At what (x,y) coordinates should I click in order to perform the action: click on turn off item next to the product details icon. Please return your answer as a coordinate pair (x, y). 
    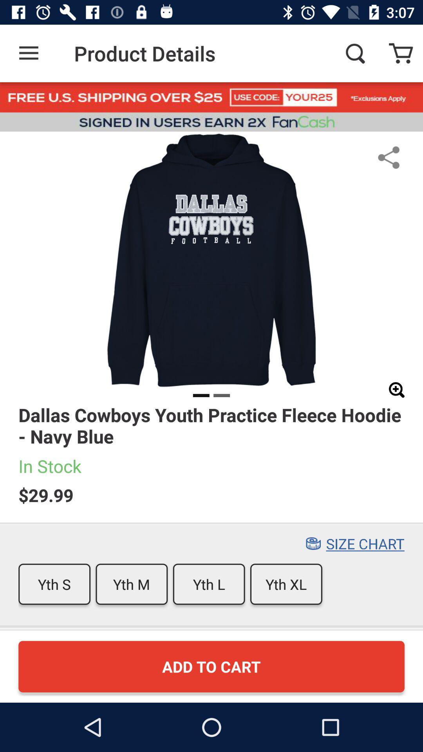
    Looking at the image, I should click on (29, 53).